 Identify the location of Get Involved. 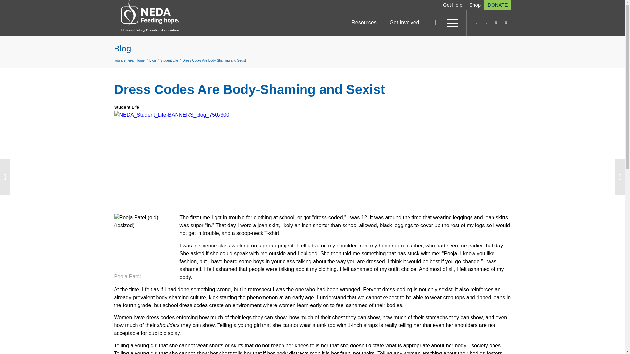
(405, 22).